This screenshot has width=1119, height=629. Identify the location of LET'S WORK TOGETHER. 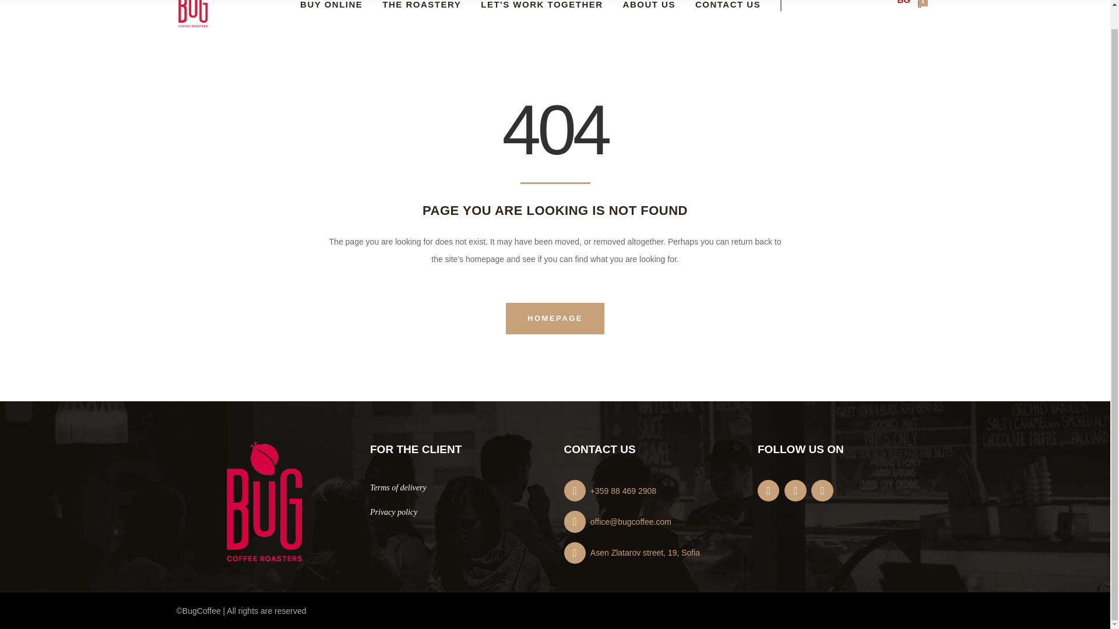
(541, 15).